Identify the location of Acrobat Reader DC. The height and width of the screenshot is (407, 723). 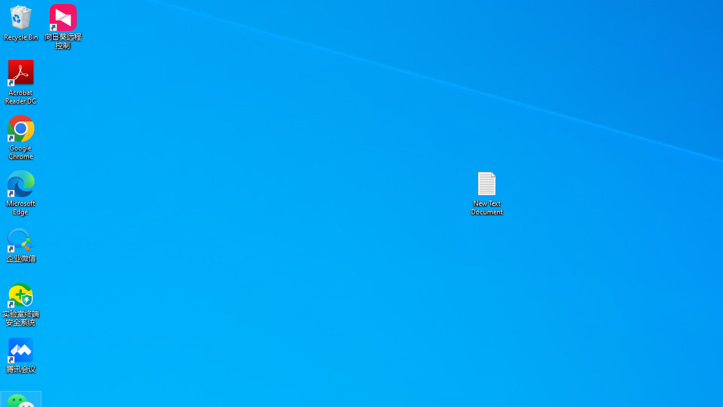
(21, 81).